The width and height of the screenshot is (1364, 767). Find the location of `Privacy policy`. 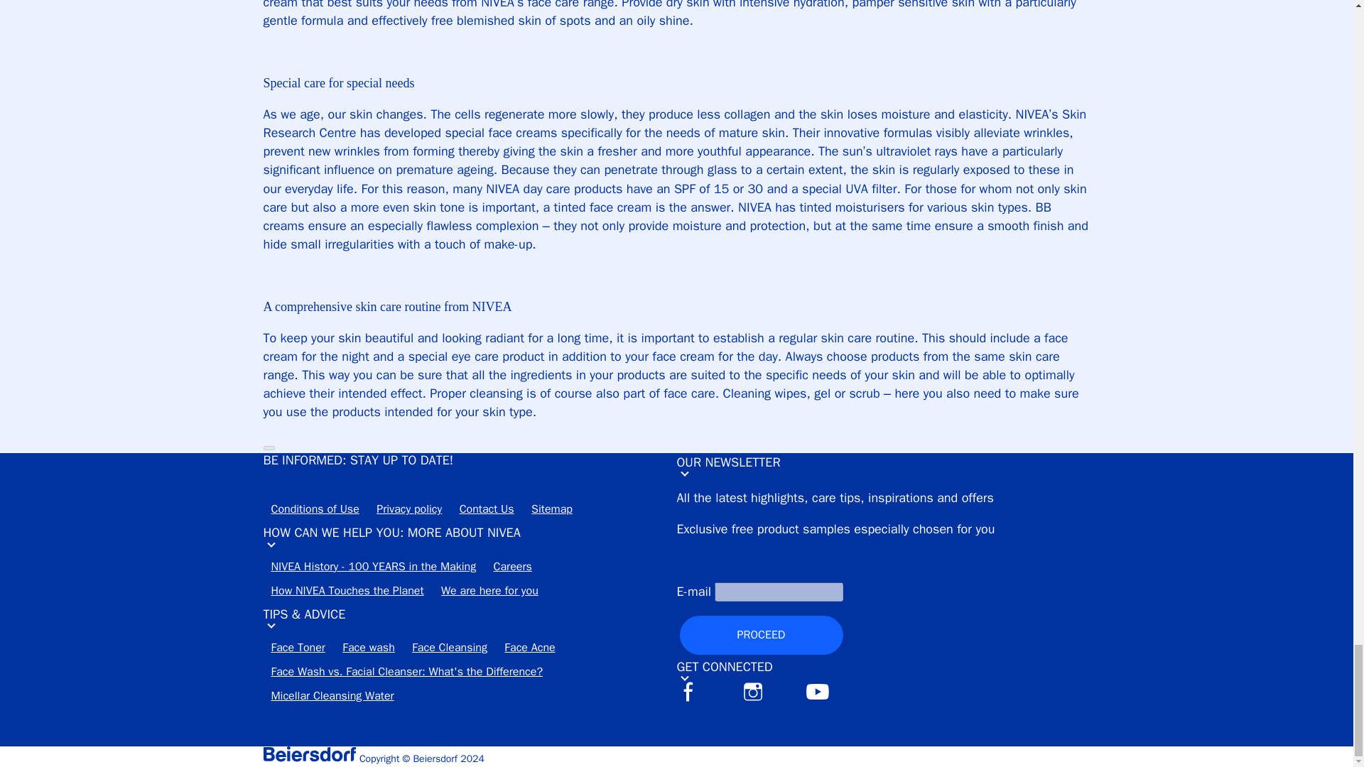

Privacy policy is located at coordinates (409, 513).